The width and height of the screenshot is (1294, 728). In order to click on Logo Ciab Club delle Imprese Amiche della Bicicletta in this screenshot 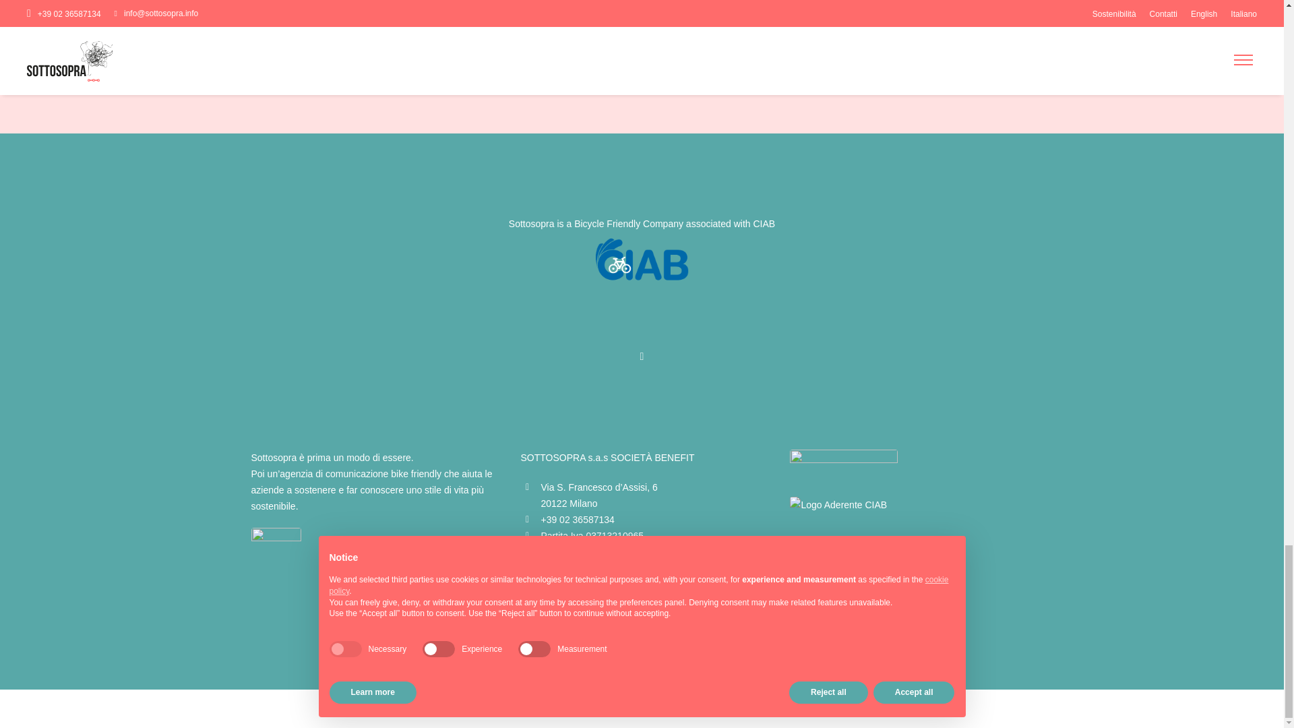, I will do `click(642, 262)`.